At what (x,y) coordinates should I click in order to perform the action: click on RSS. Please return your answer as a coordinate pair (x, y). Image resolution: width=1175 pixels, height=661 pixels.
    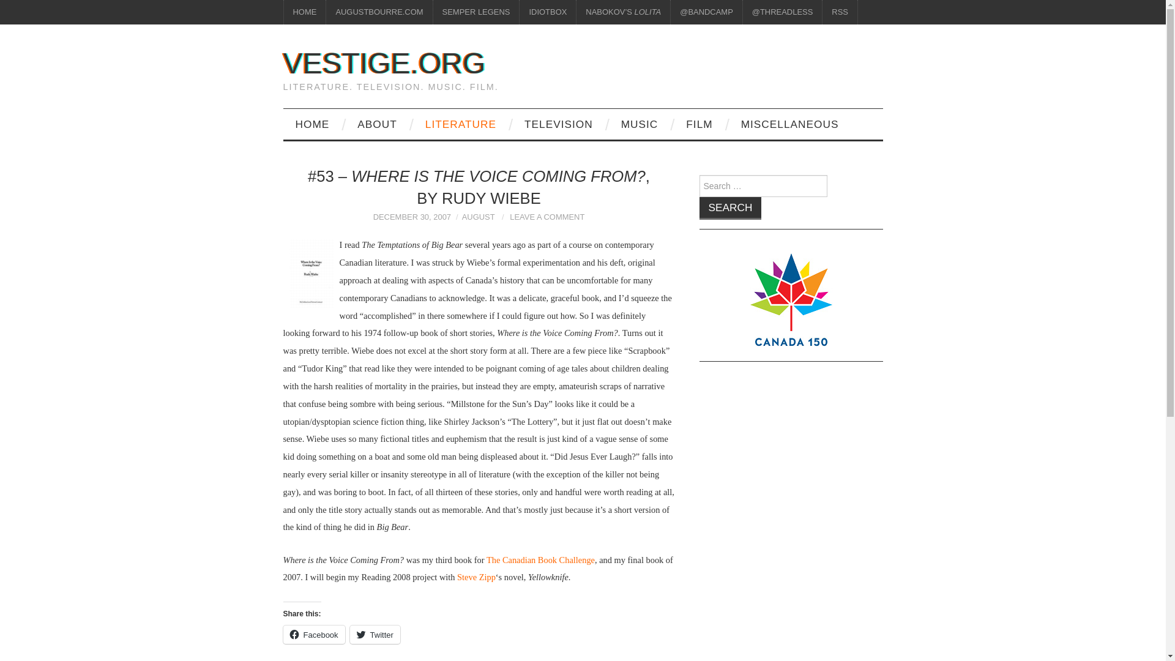
    Looking at the image, I should click on (840, 12).